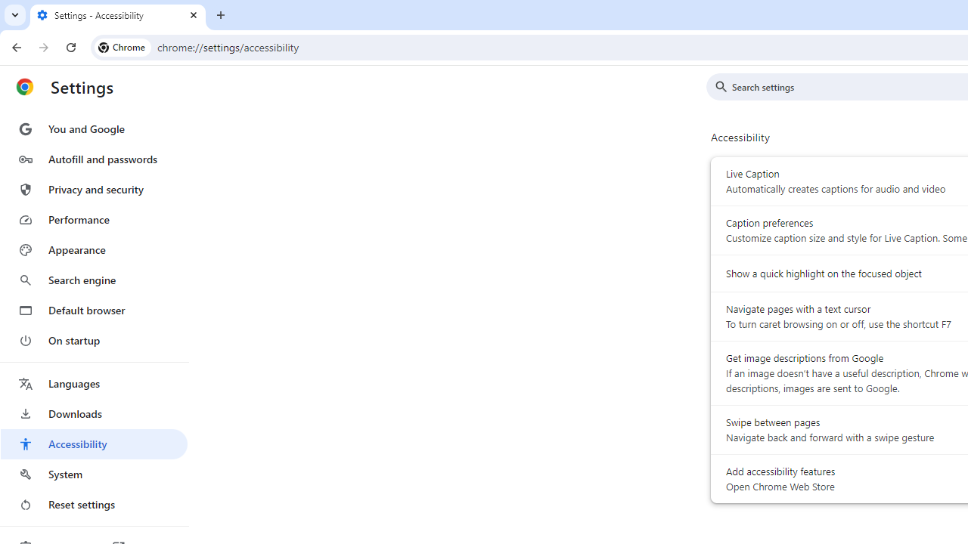 Image resolution: width=968 pixels, height=544 pixels. Describe the element at coordinates (118, 15) in the screenshot. I see `Settings - Accessibility` at that location.